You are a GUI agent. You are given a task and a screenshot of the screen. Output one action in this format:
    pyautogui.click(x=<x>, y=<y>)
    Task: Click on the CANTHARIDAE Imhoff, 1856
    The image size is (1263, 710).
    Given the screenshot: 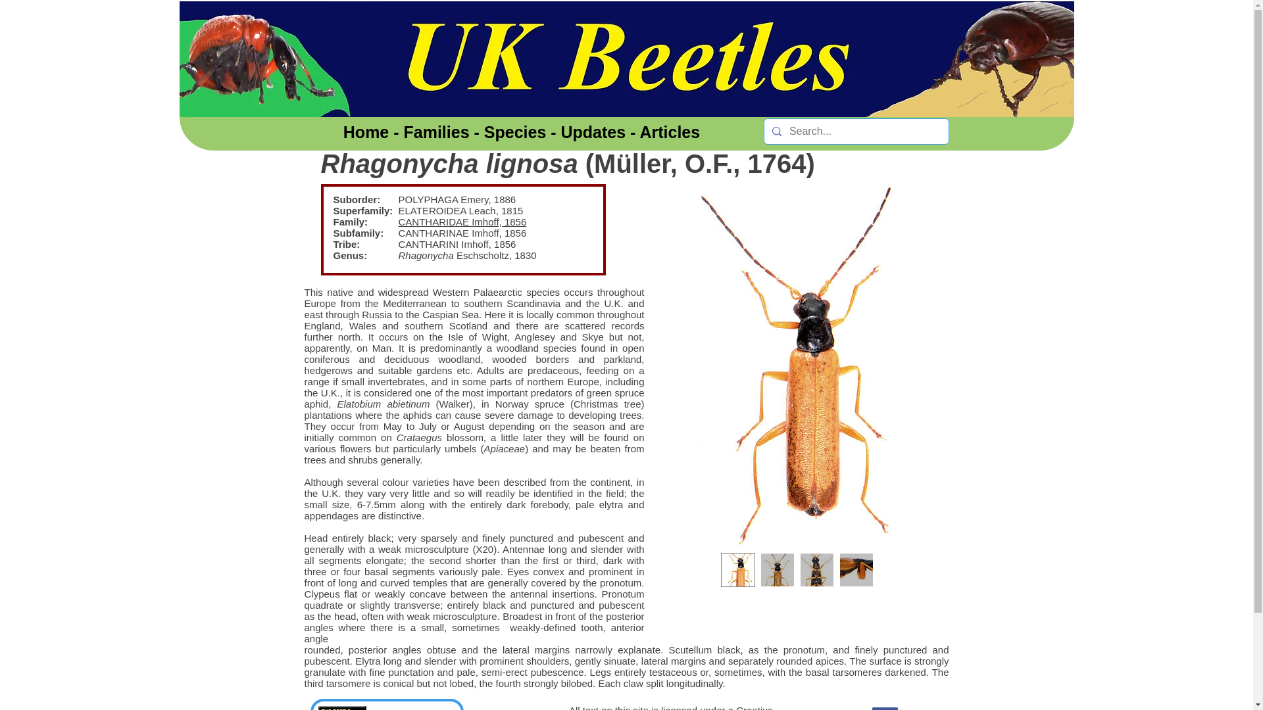 What is the action you would take?
    pyautogui.click(x=462, y=222)
    